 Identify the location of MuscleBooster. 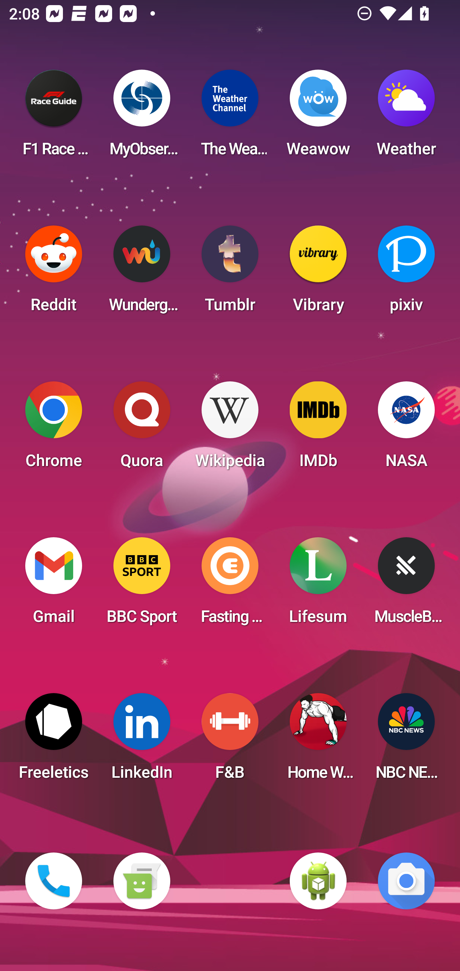
(406, 585).